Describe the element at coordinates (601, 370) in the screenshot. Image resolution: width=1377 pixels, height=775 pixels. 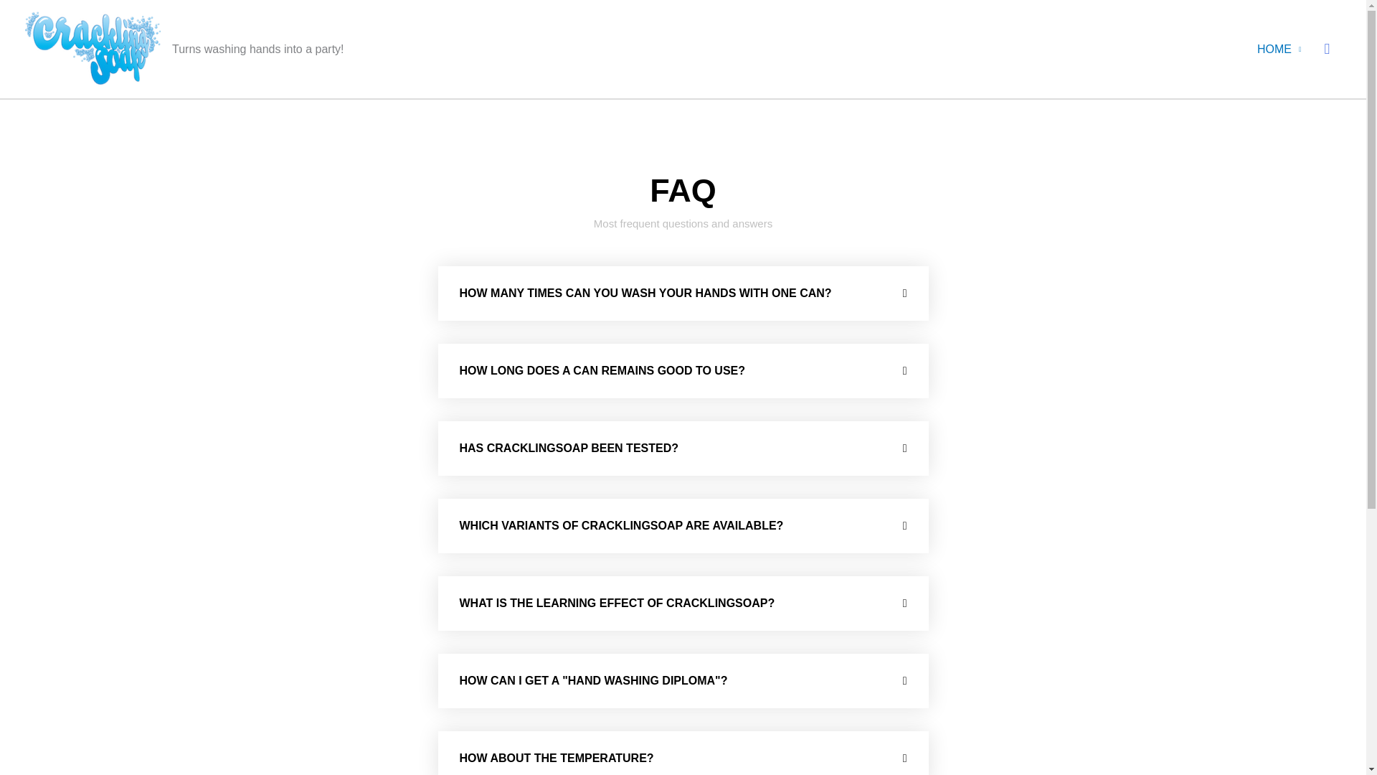
I see `HOW LONG DOES A CAN REMAINS GOOD TO USE?` at that location.